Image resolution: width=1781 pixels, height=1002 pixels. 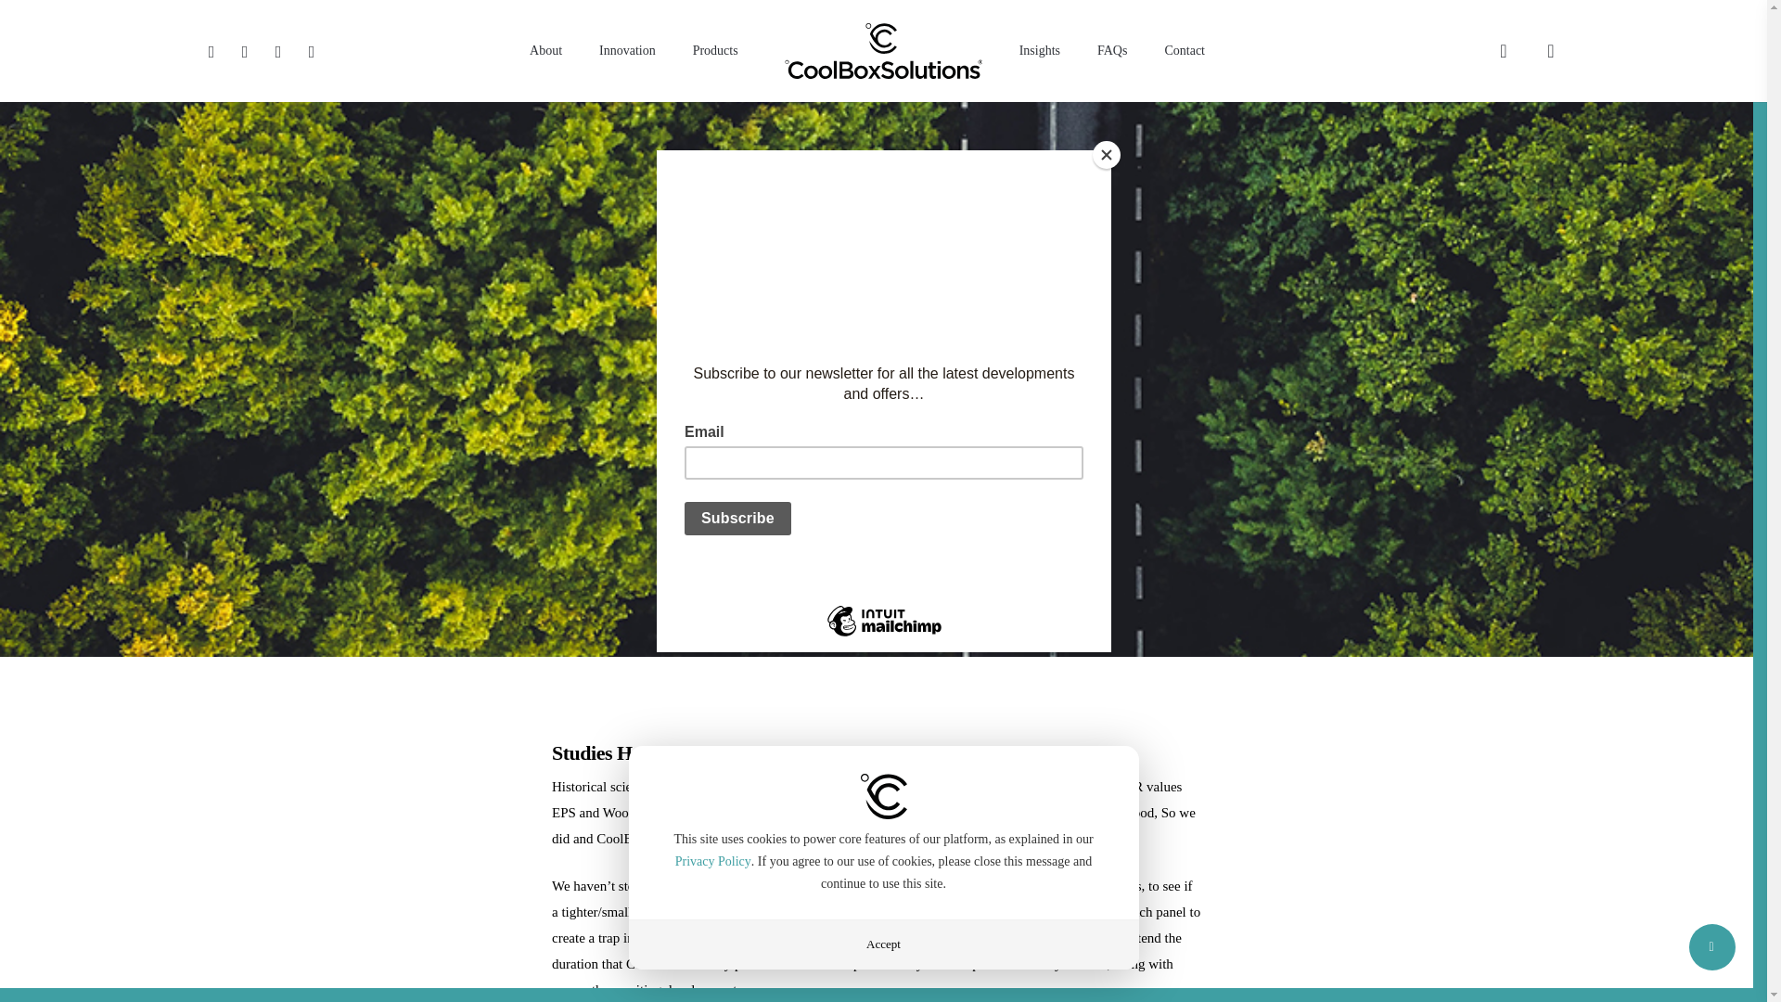 I want to click on facebook, so click(x=245, y=50).